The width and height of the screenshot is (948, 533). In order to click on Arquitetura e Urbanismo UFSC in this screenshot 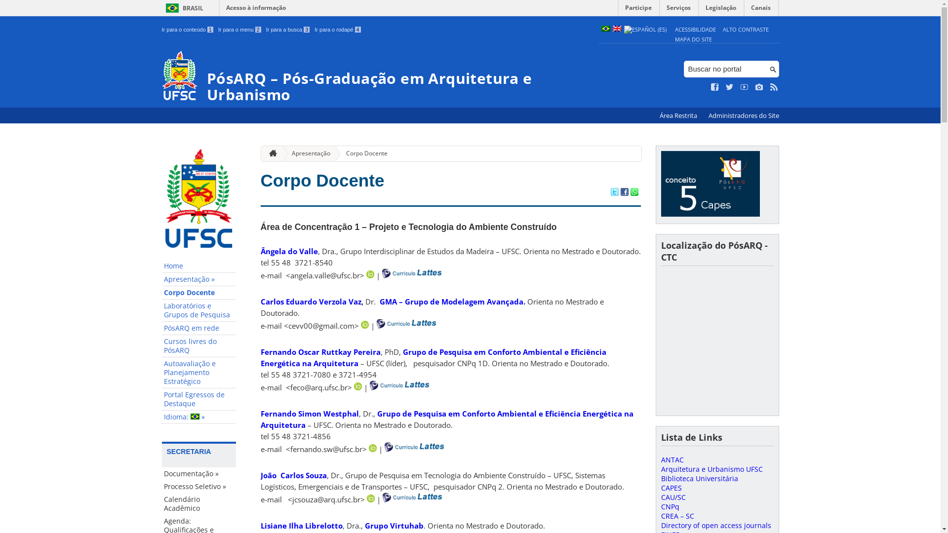, I will do `click(711, 469)`.